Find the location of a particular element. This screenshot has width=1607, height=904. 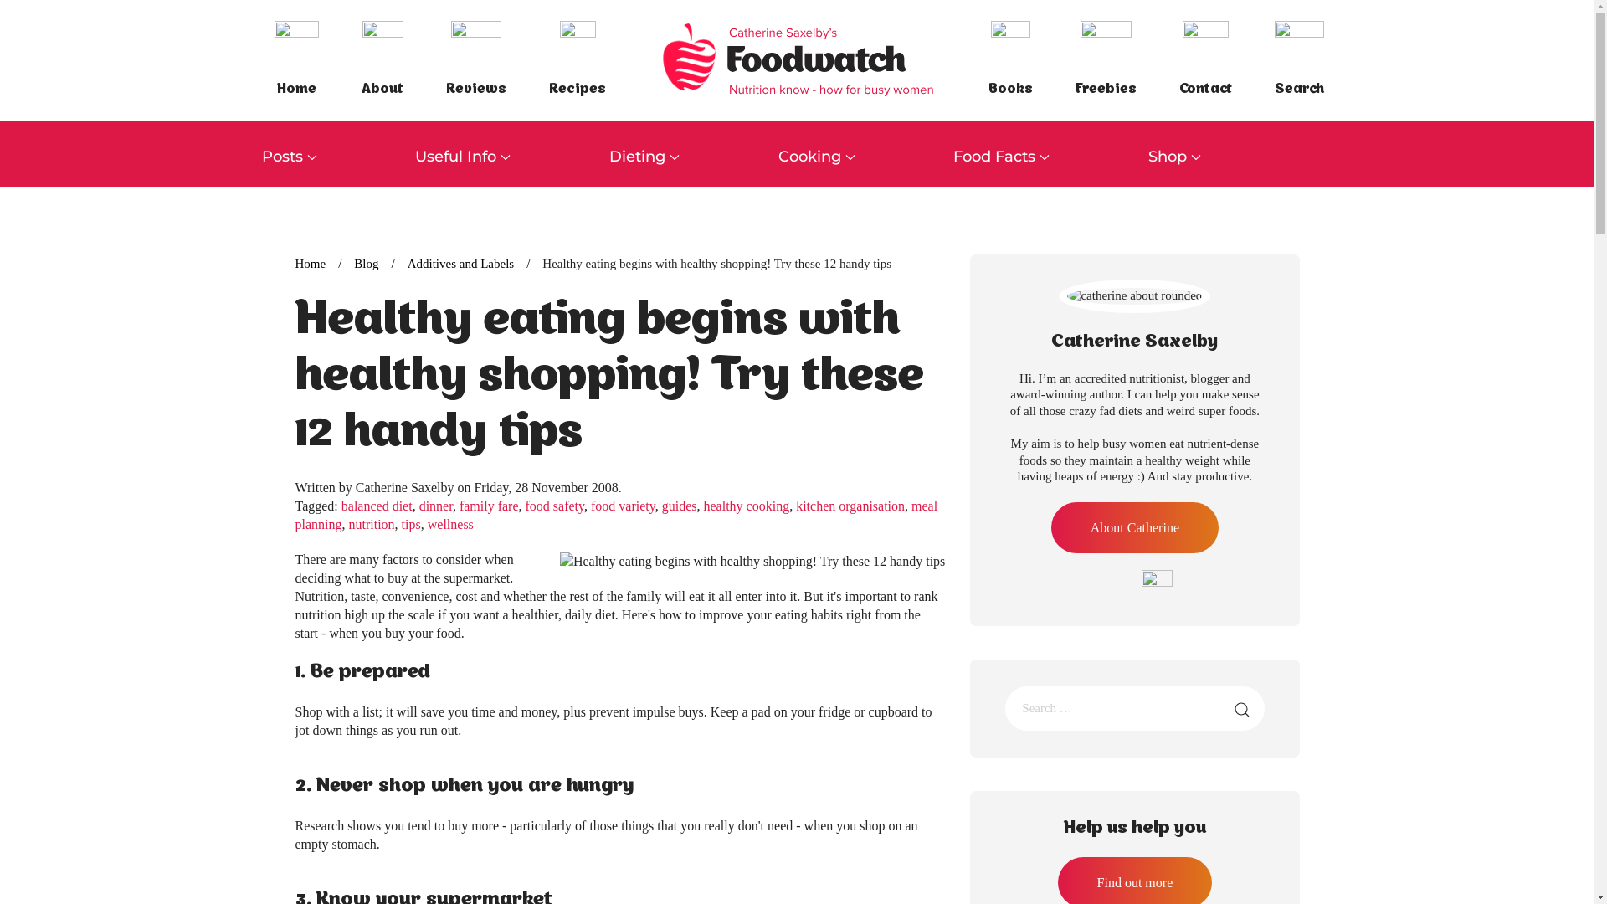

healthy cooking is located at coordinates (747, 506).